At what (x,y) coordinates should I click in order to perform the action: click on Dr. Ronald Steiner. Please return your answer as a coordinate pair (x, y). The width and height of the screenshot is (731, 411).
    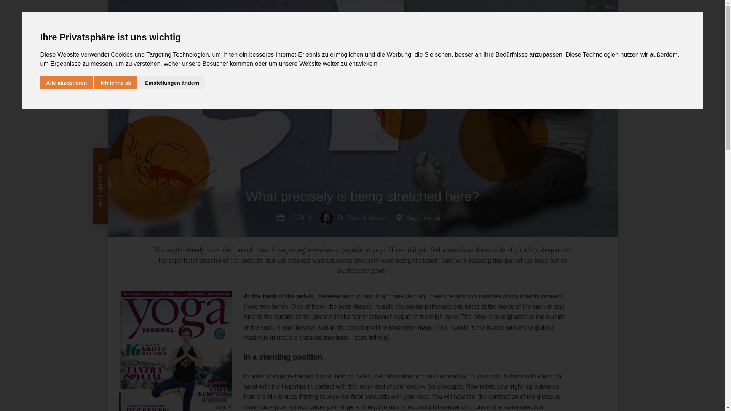
    Looking at the image, I should click on (353, 218).